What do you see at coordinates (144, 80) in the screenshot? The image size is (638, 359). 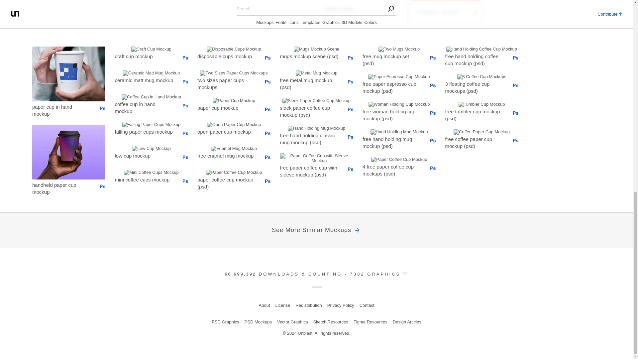 I see `ceramic matt mug mockup` at bounding box center [144, 80].